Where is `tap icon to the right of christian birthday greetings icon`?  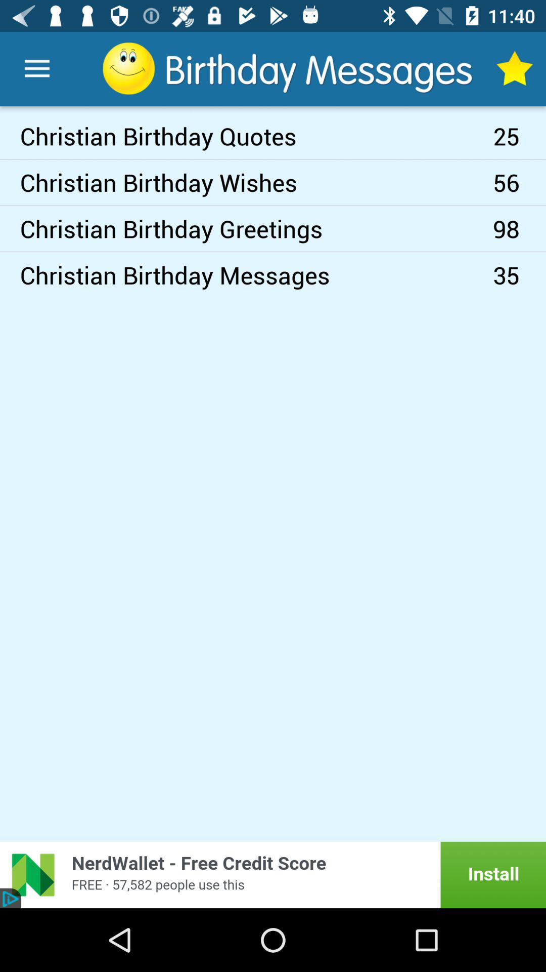 tap icon to the right of christian birthday greetings icon is located at coordinates (520, 182).